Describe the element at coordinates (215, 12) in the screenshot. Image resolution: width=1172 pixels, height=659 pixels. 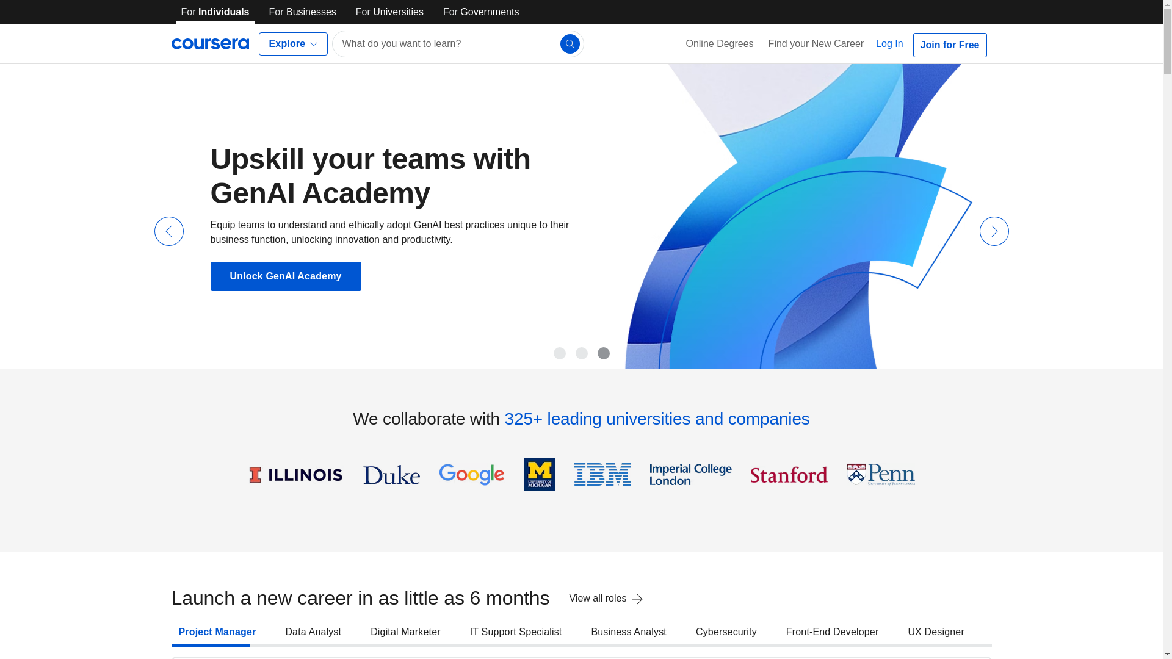
I see `For Individuals` at that location.